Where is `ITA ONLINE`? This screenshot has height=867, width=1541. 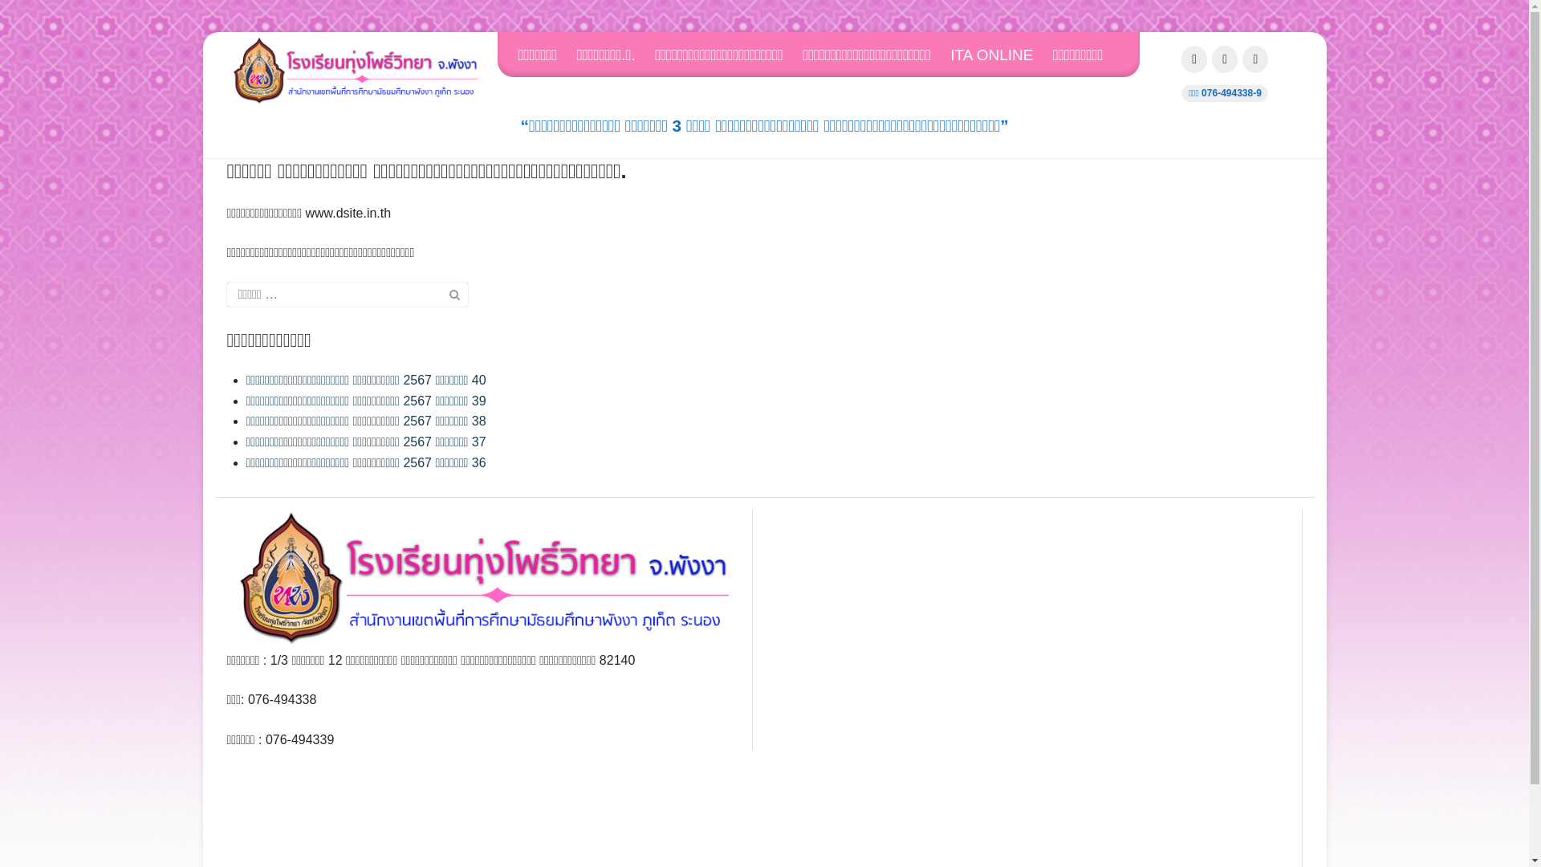 ITA ONLINE is located at coordinates (1000, 55).